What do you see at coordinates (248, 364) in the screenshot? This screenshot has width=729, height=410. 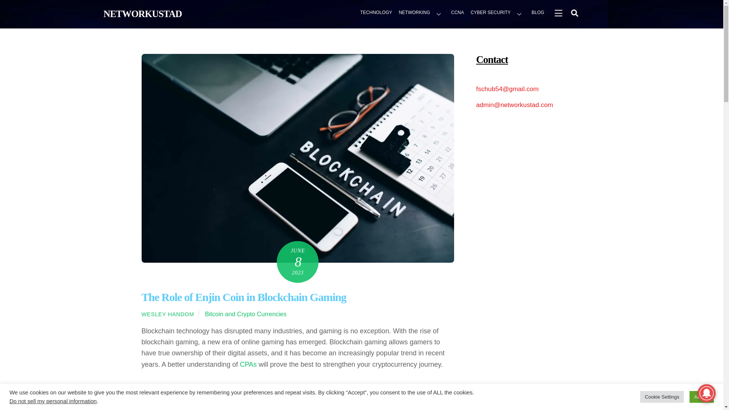 I see `CPAs` at bounding box center [248, 364].